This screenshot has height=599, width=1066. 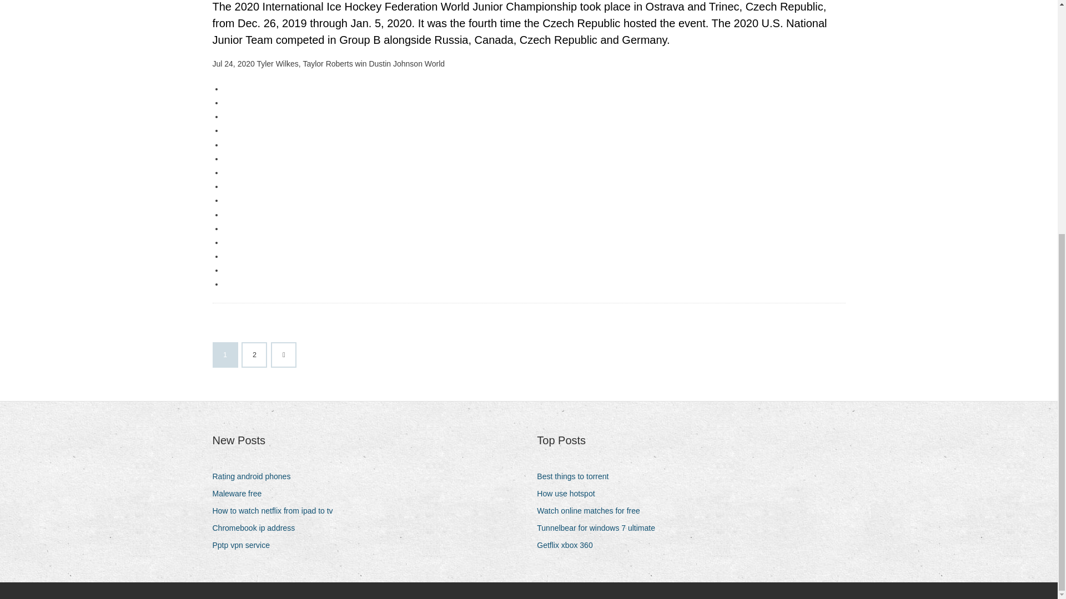 What do you see at coordinates (245, 545) in the screenshot?
I see `Pptp vpn service` at bounding box center [245, 545].